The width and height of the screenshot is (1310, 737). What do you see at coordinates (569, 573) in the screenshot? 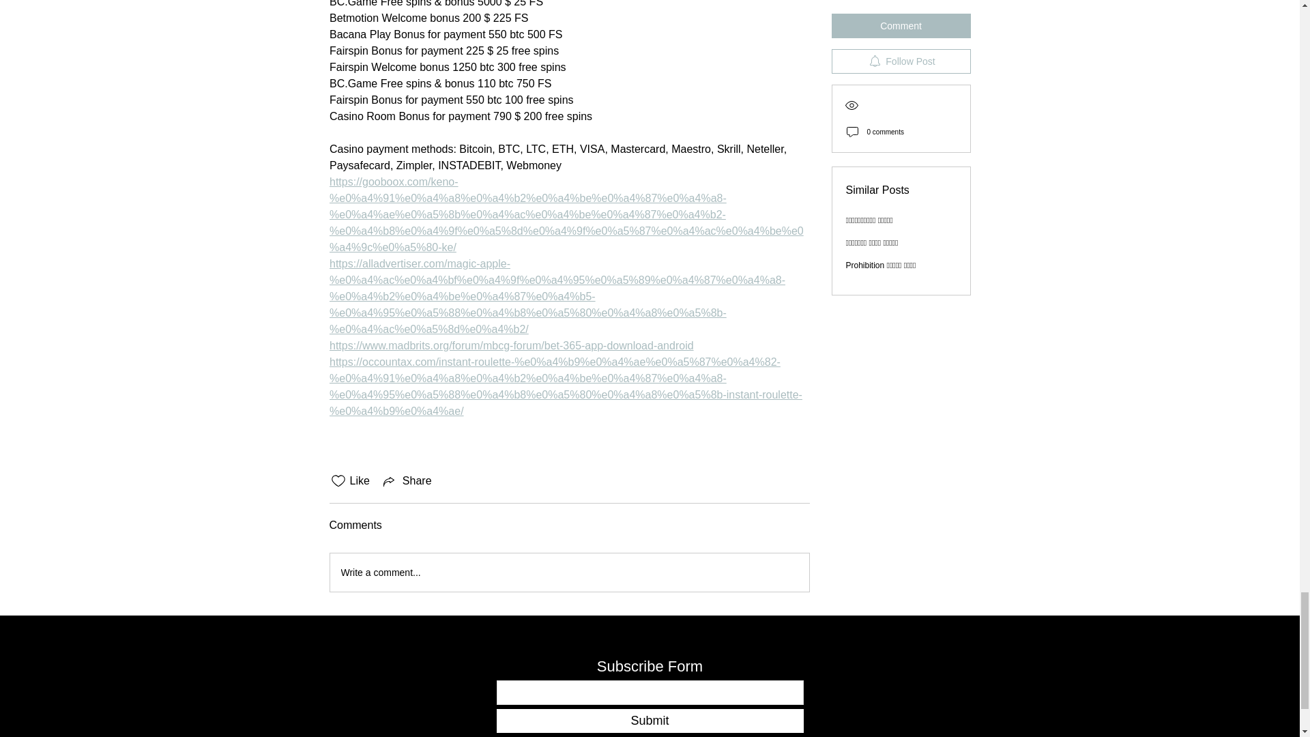
I see `Write a comment...` at bounding box center [569, 573].